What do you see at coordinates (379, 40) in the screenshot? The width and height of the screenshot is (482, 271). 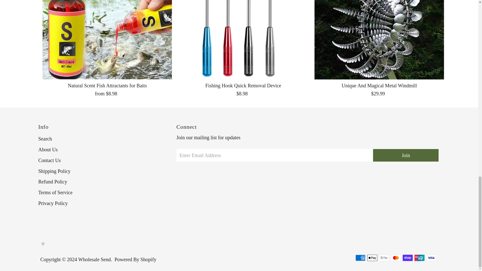 I see `Unique And Magical Metal Windmill` at bounding box center [379, 40].